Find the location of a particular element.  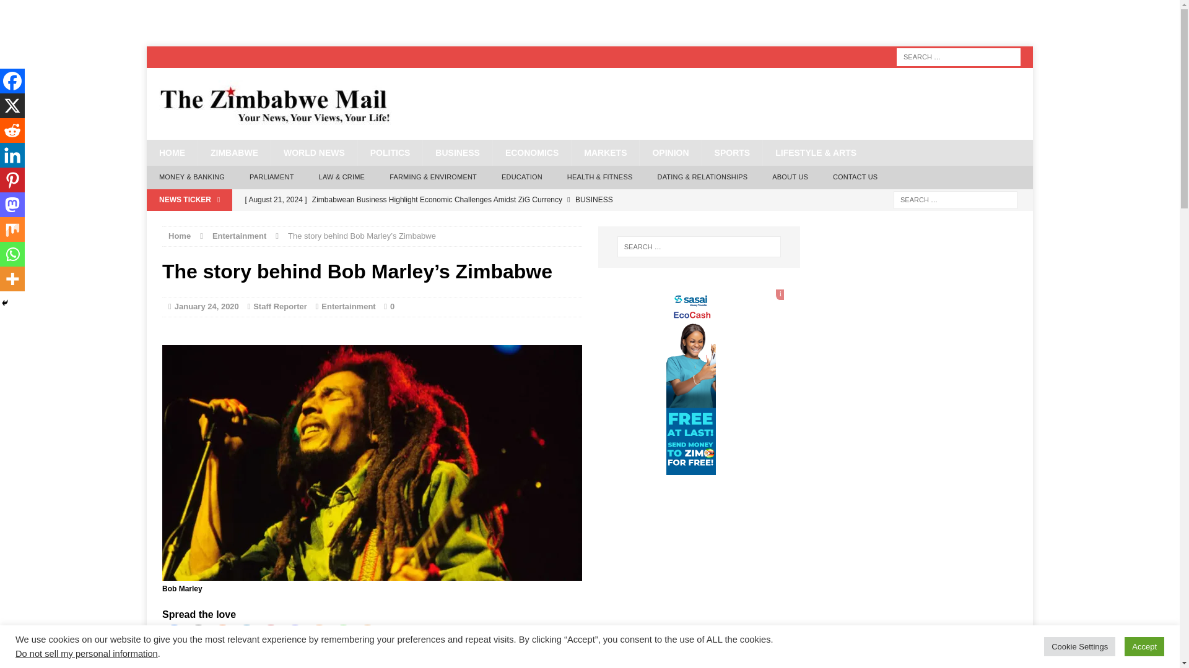

SPORTS is located at coordinates (732, 152).